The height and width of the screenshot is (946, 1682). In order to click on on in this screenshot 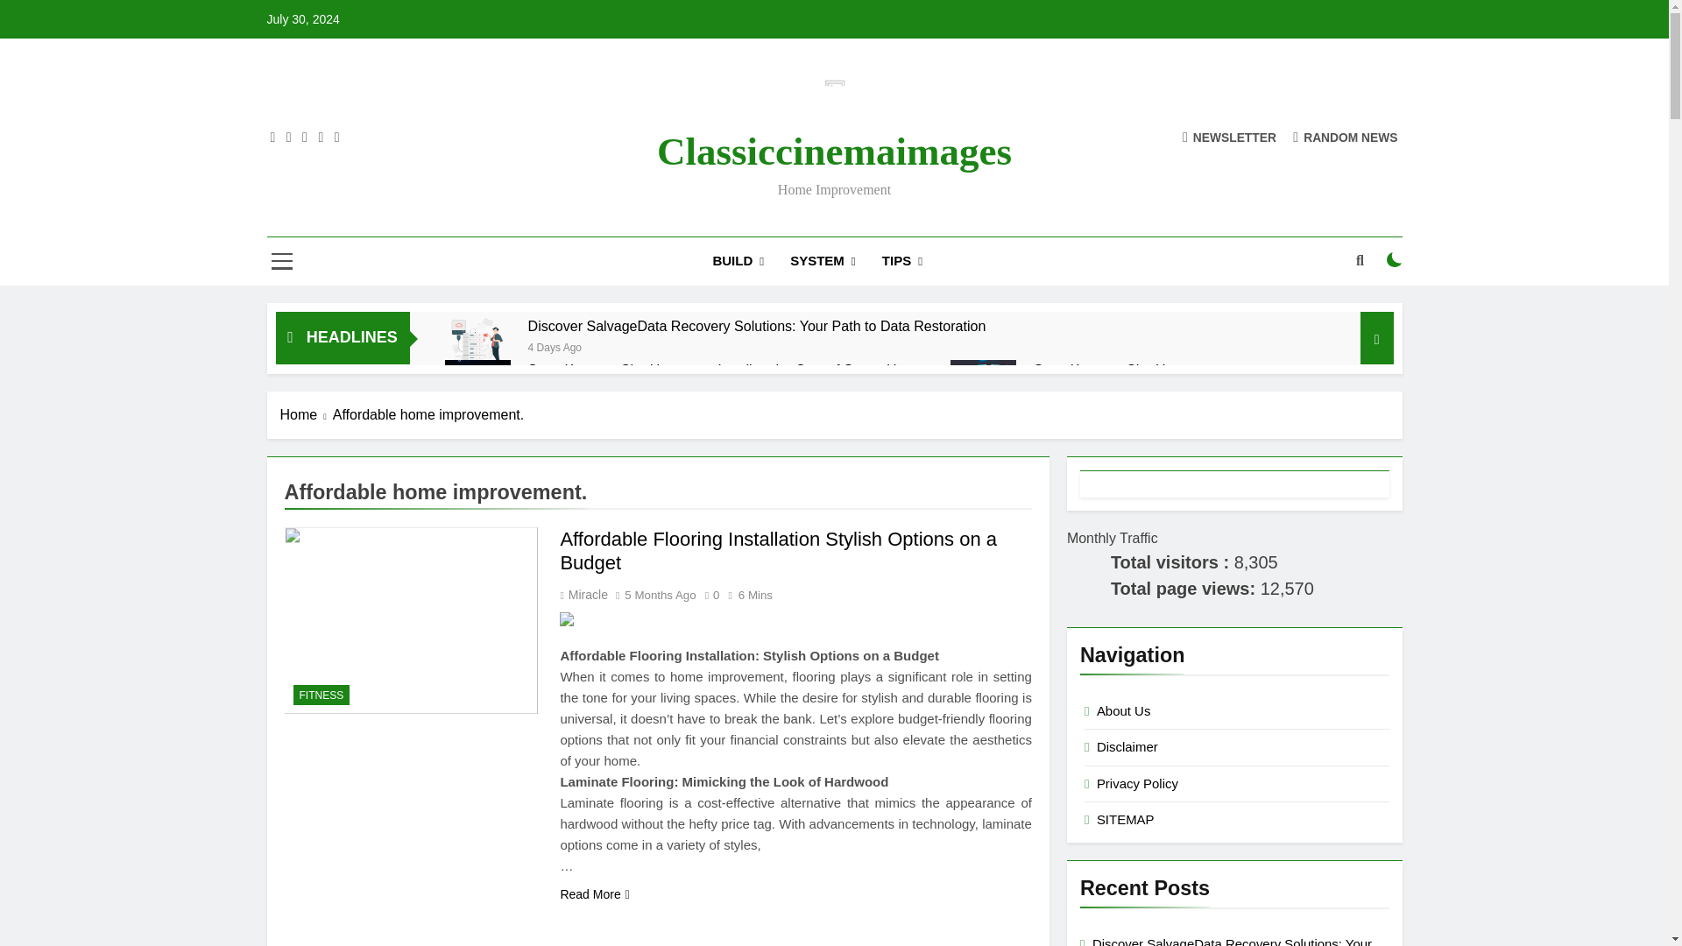, I will do `click(1395, 259)`.